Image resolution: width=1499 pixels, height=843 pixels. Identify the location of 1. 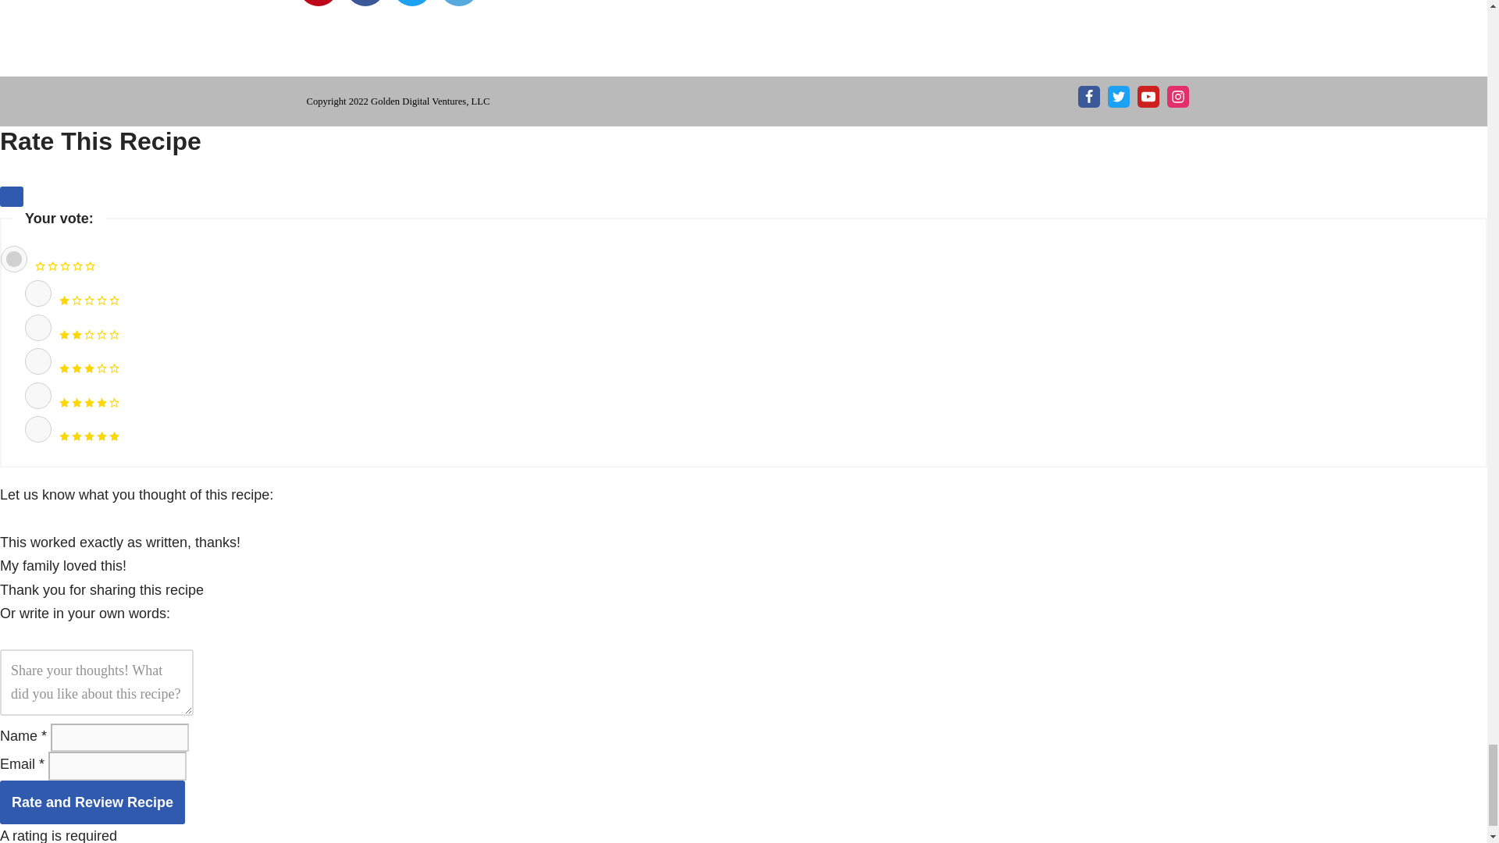
(37, 293).